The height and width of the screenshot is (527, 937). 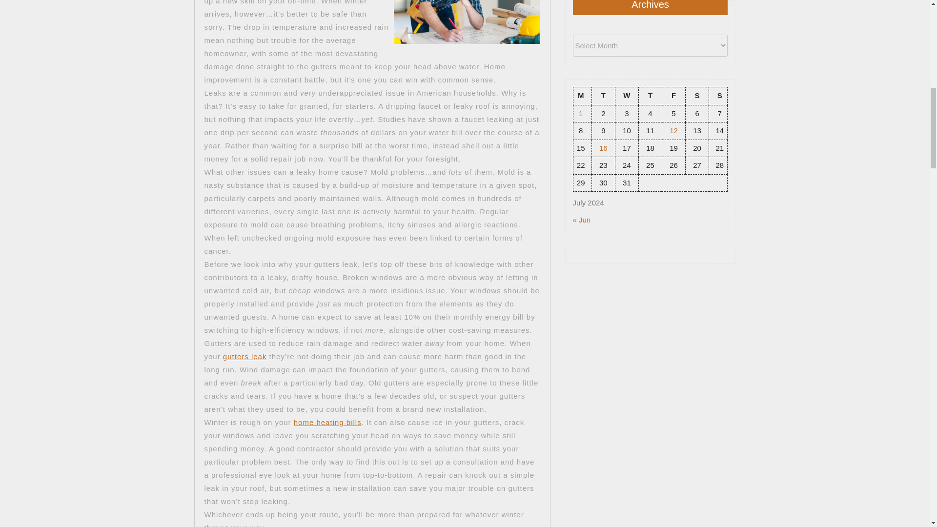 I want to click on Wednesday, so click(x=626, y=96).